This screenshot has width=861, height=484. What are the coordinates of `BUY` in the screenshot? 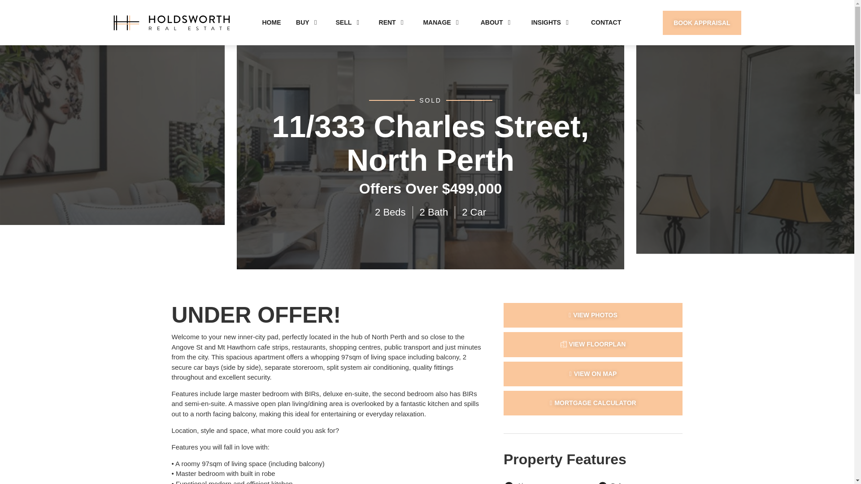 It's located at (302, 22).